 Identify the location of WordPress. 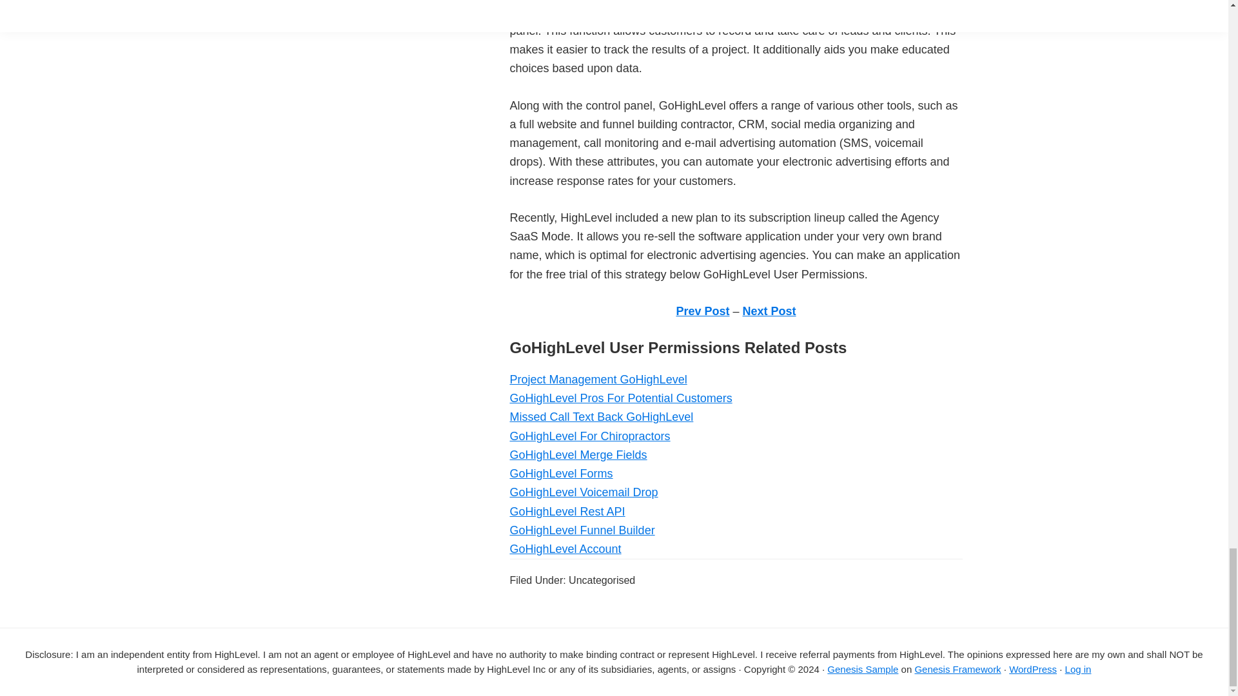
(1033, 669).